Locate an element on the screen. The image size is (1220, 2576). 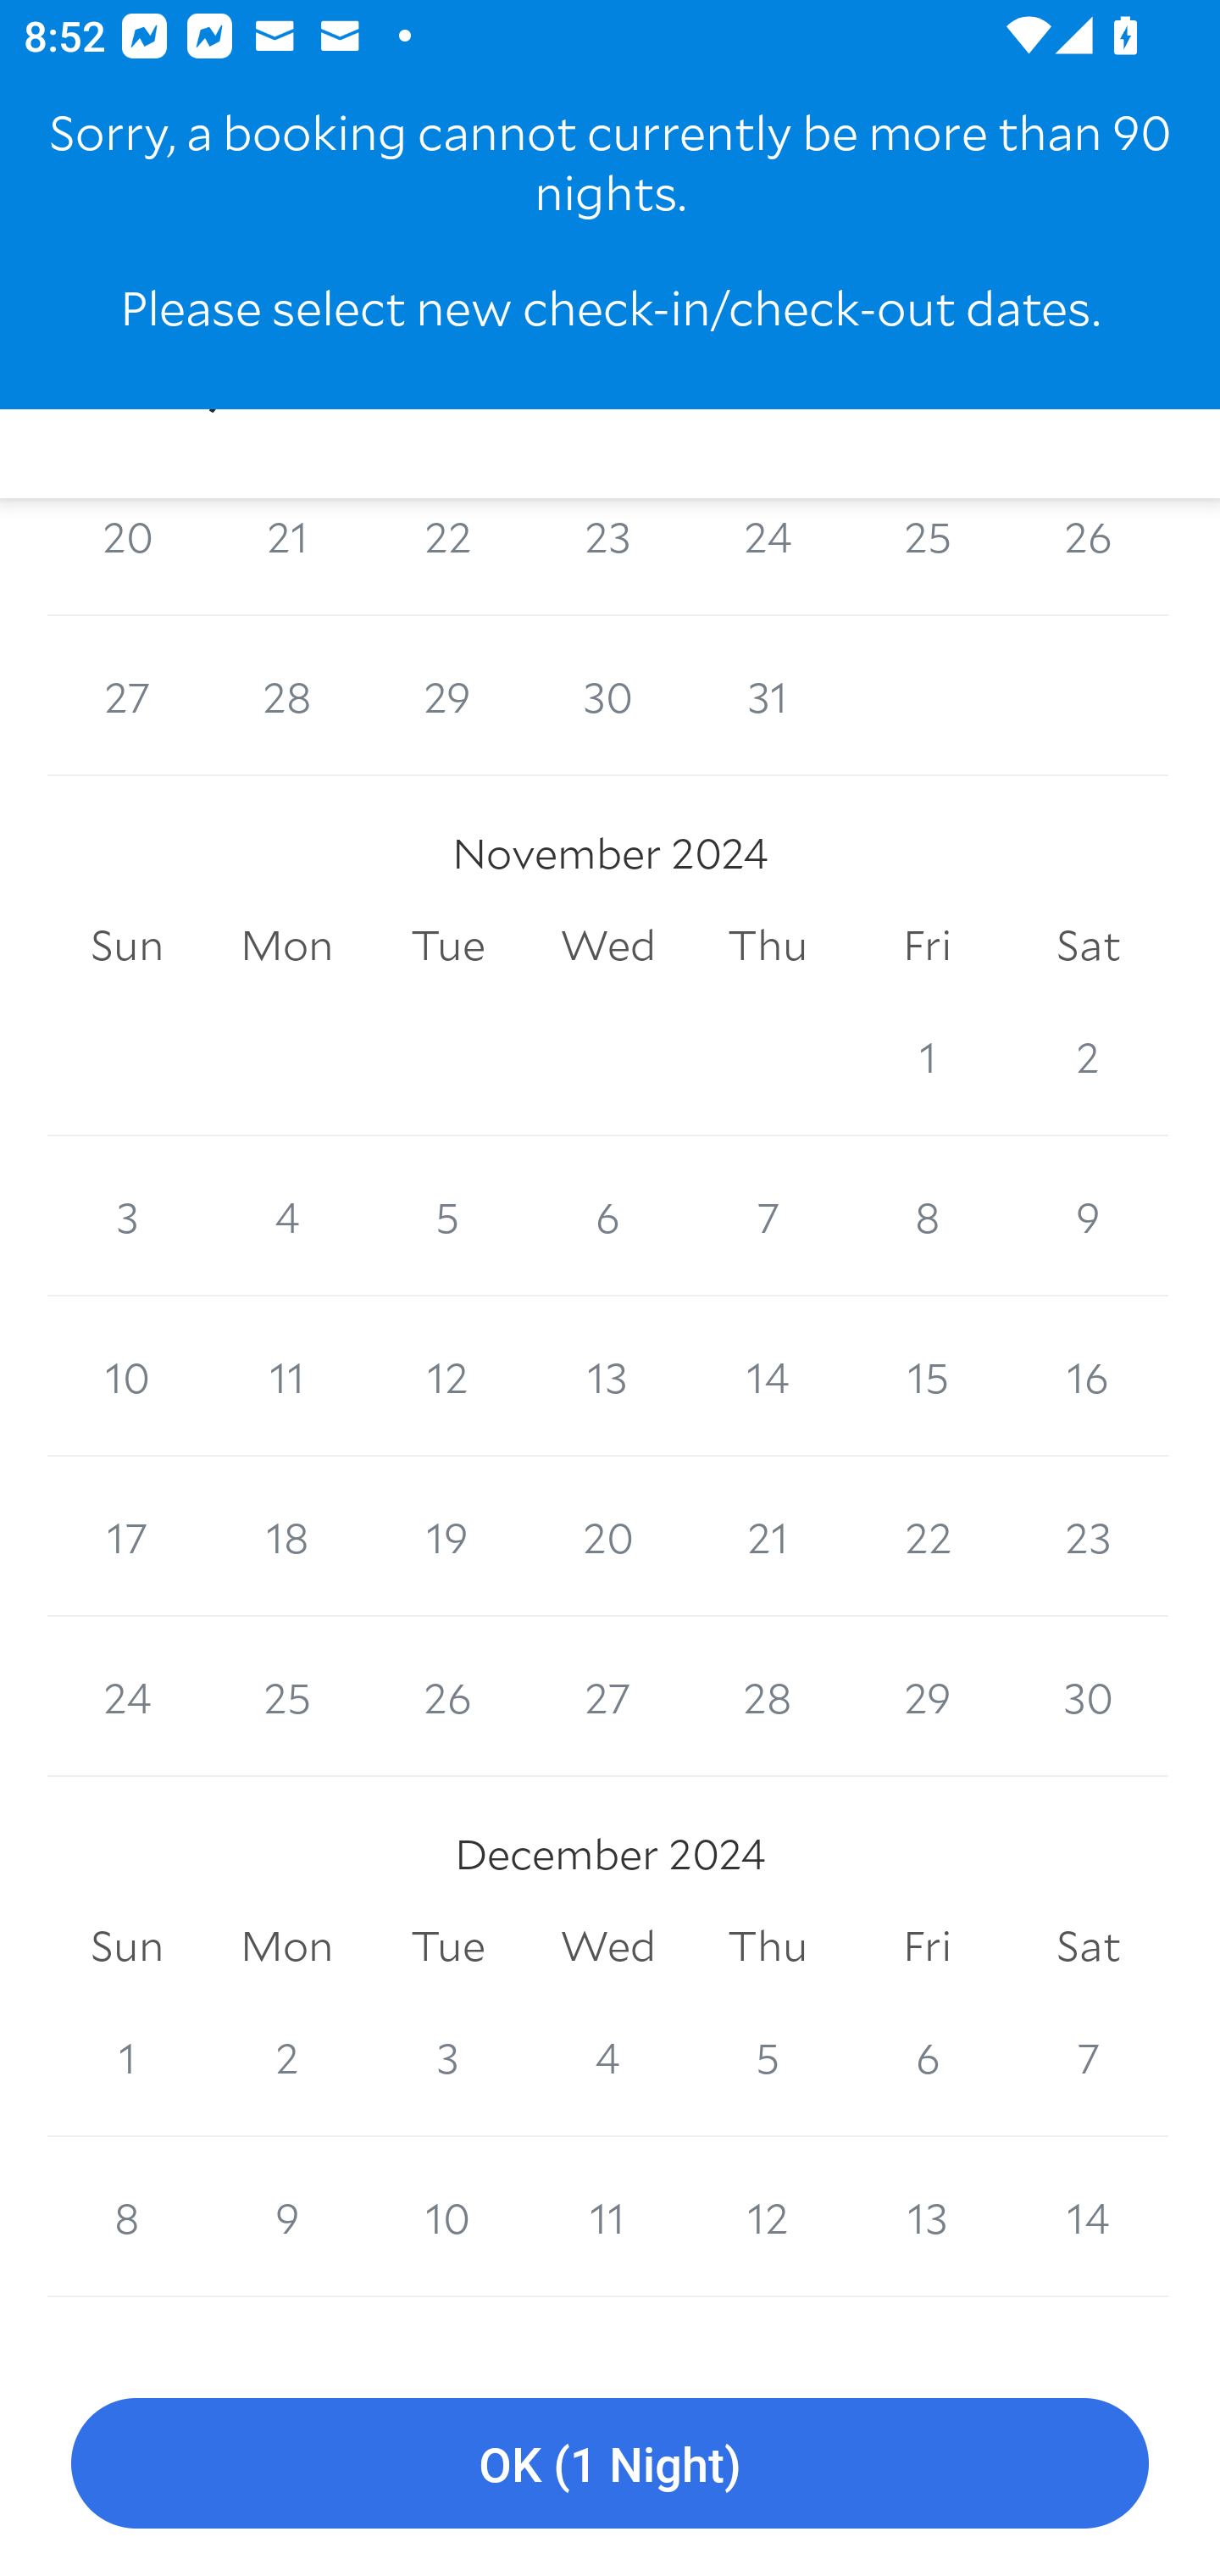
OK (1 Night) is located at coordinates (610, 2464).